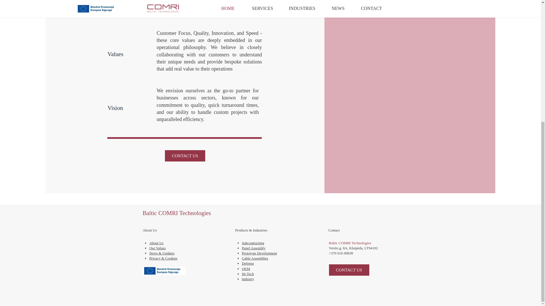 The height and width of the screenshot is (306, 545). What do you see at coordinates (185, 156) in the screenshot?
I see `CONTACT US` at bounding box center [185, 156].